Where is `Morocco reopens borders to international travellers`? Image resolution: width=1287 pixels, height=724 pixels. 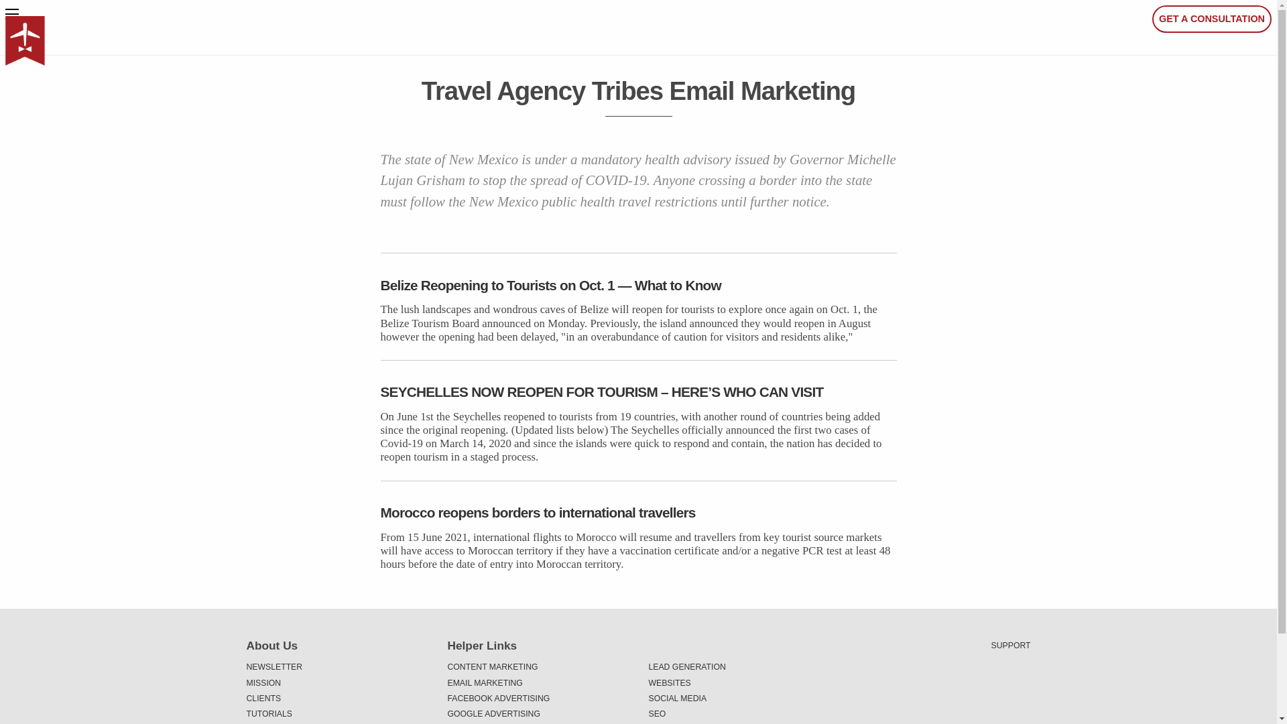 Morocco reopens borders to international travellers is located at coordinates (639, 512).